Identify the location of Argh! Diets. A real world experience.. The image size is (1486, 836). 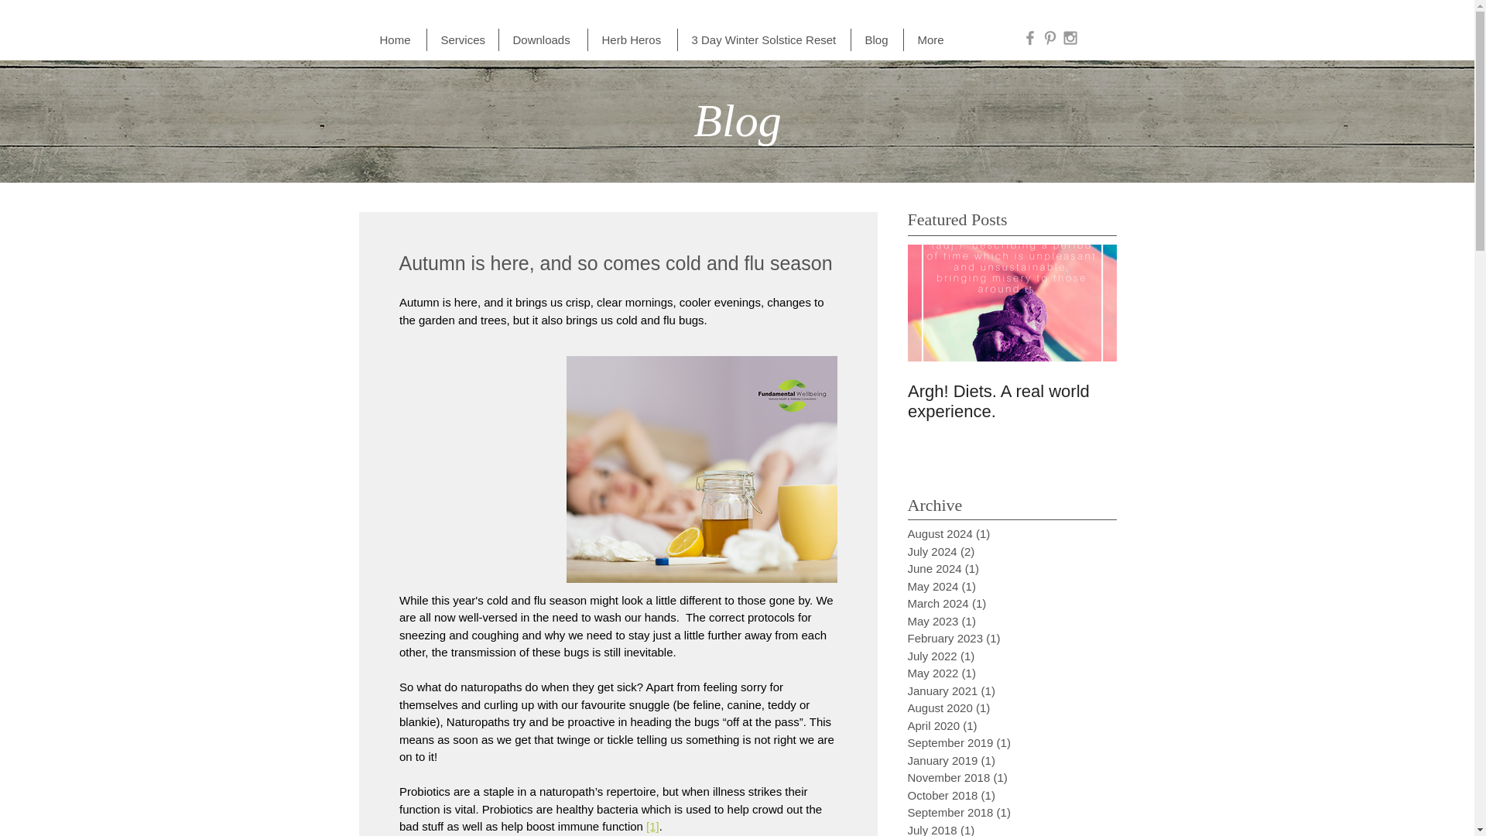
(1011, 401).